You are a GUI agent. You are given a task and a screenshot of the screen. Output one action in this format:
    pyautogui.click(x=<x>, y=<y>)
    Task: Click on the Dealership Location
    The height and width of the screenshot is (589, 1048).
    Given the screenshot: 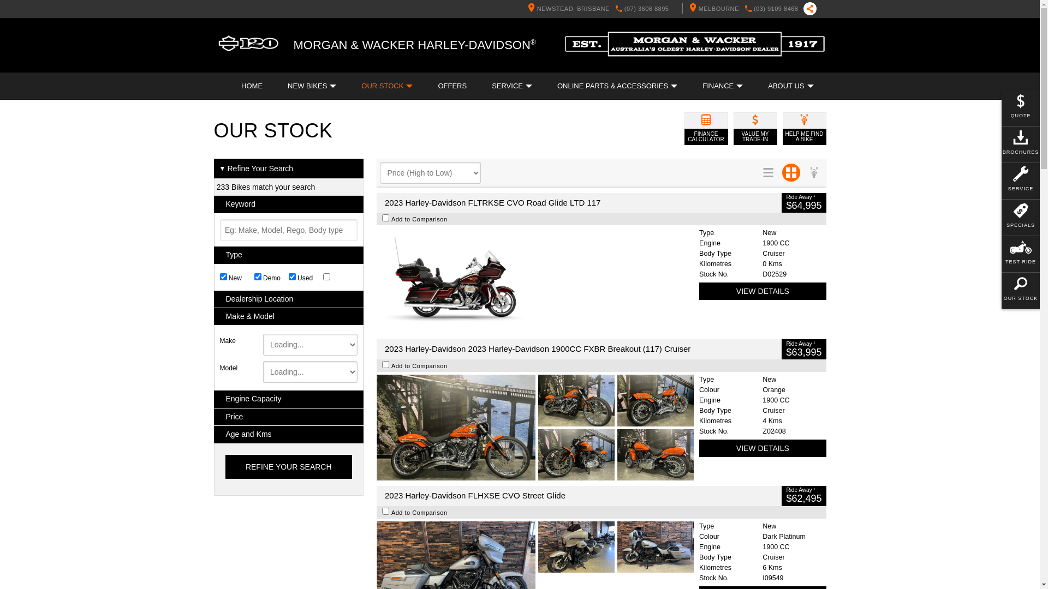 What is the action you would take?
    pyautogui.click(x=289, y=299)
    